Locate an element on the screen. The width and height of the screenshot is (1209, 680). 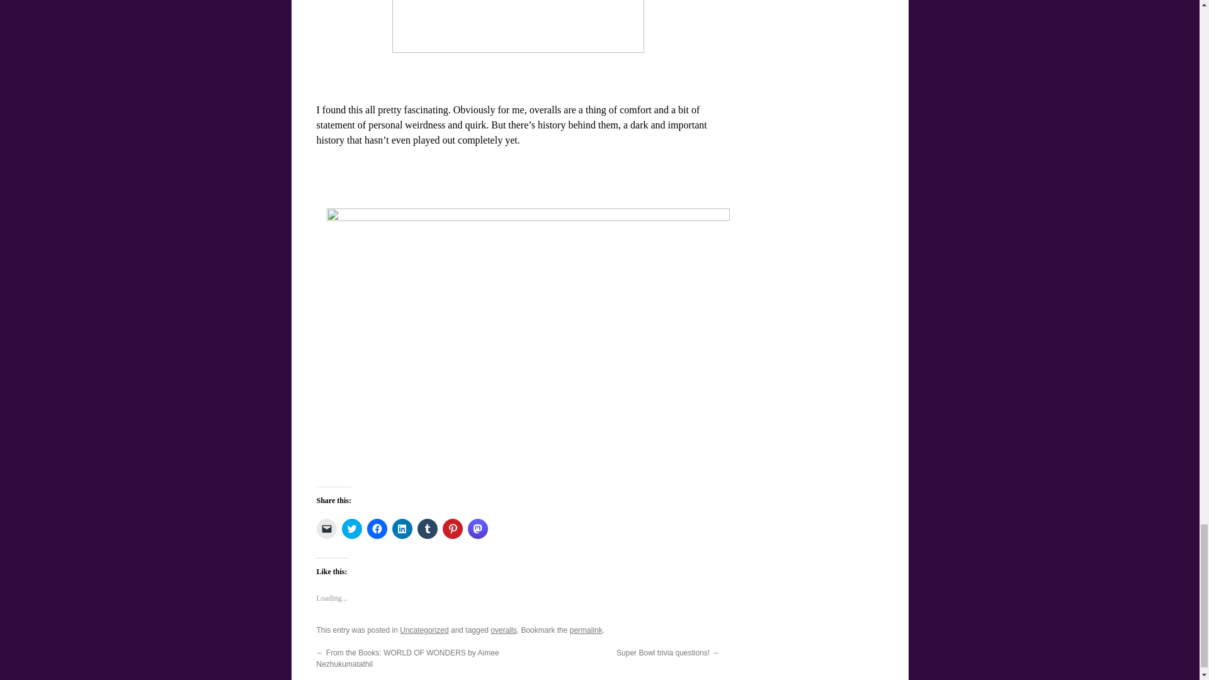
Click to share on LinkedIn is located at coordinates (402, 529).